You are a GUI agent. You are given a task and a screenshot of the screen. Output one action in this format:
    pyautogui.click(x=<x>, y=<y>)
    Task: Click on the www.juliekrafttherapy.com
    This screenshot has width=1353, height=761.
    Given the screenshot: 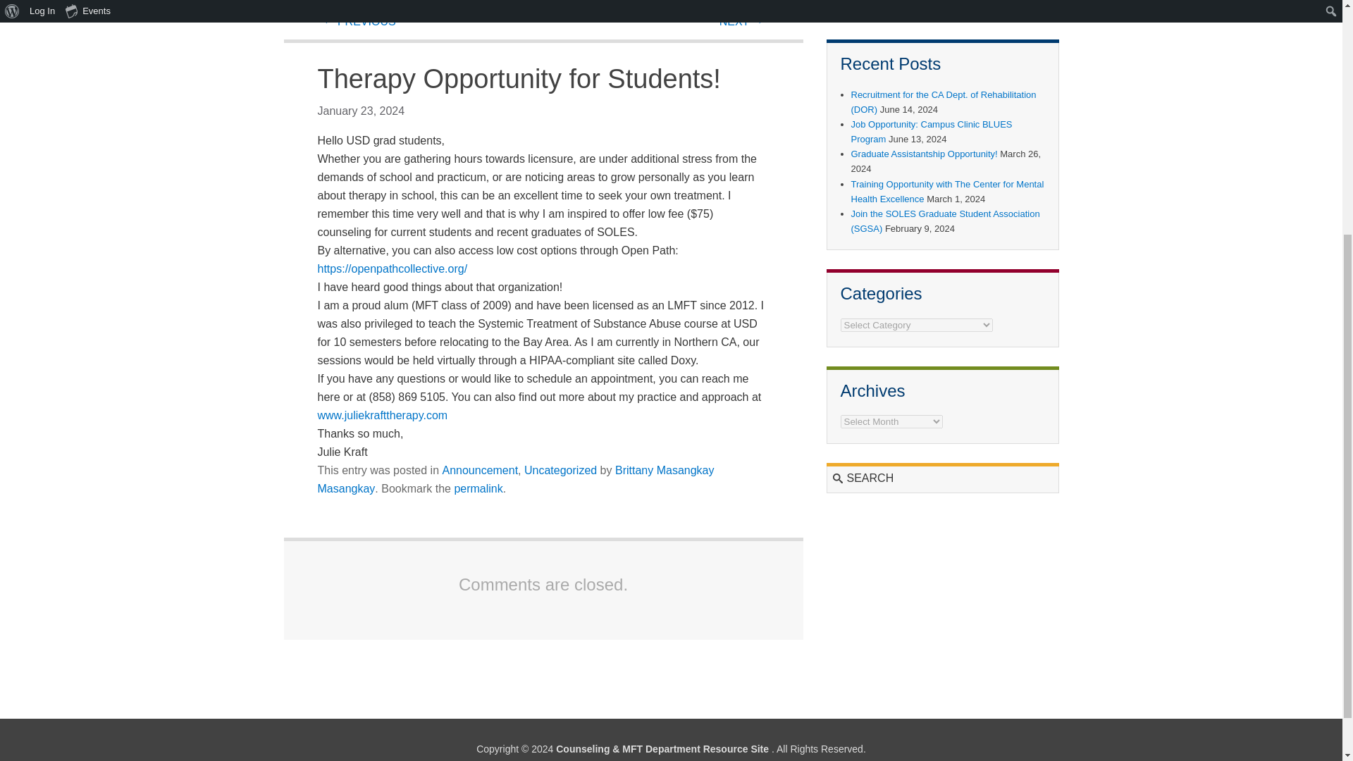 What is the action you would take?
    pyautogui.click(x=382, y=416)
    